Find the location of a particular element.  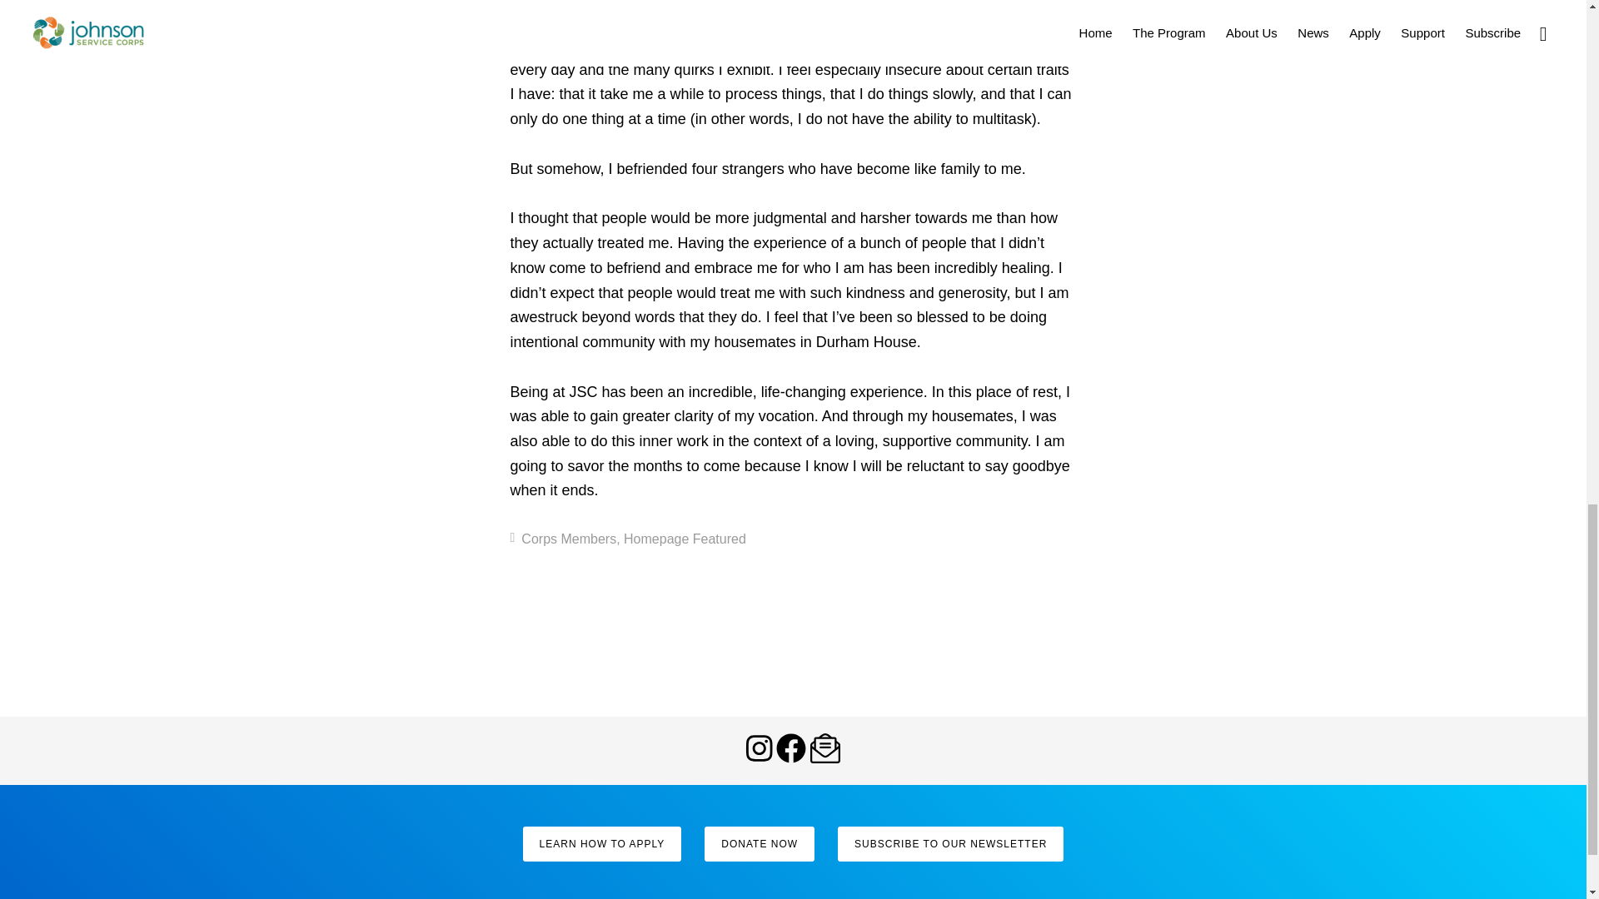

SUBSCRIBE TO OUR NEWSLETTER is located at coordinates (950, 843).